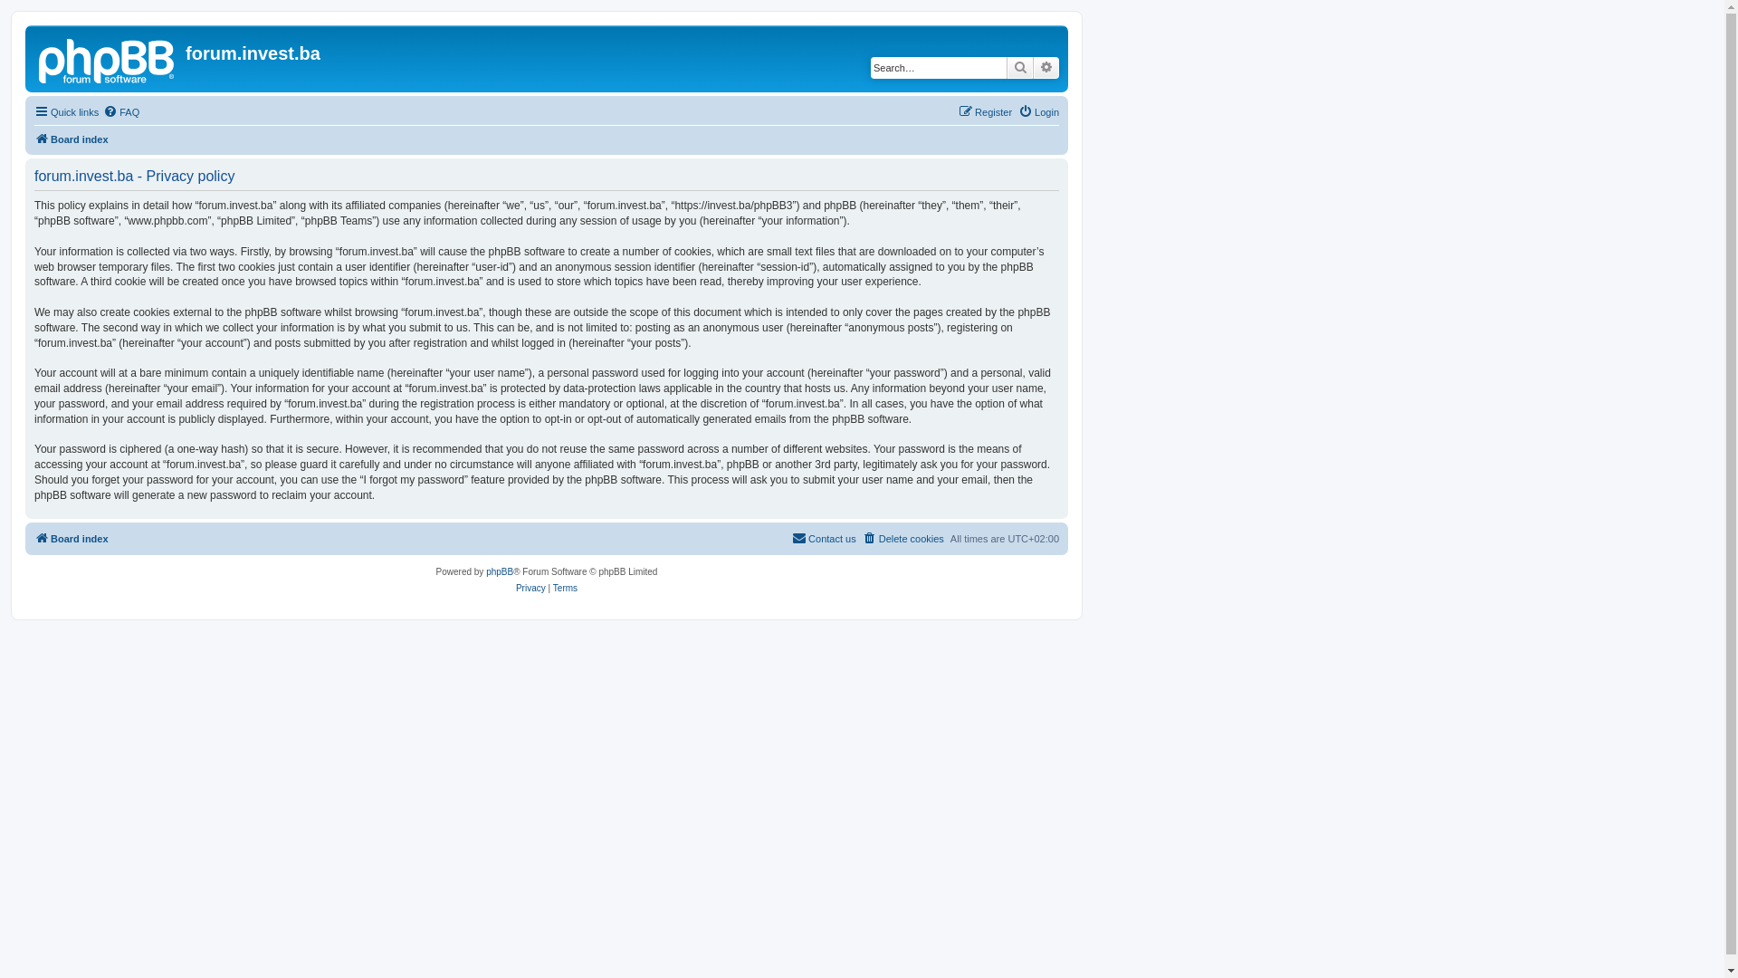  What do you see at coordinates (121, 112) in the screenshot?
I see `FAQ` at bounding box center [121, 112].